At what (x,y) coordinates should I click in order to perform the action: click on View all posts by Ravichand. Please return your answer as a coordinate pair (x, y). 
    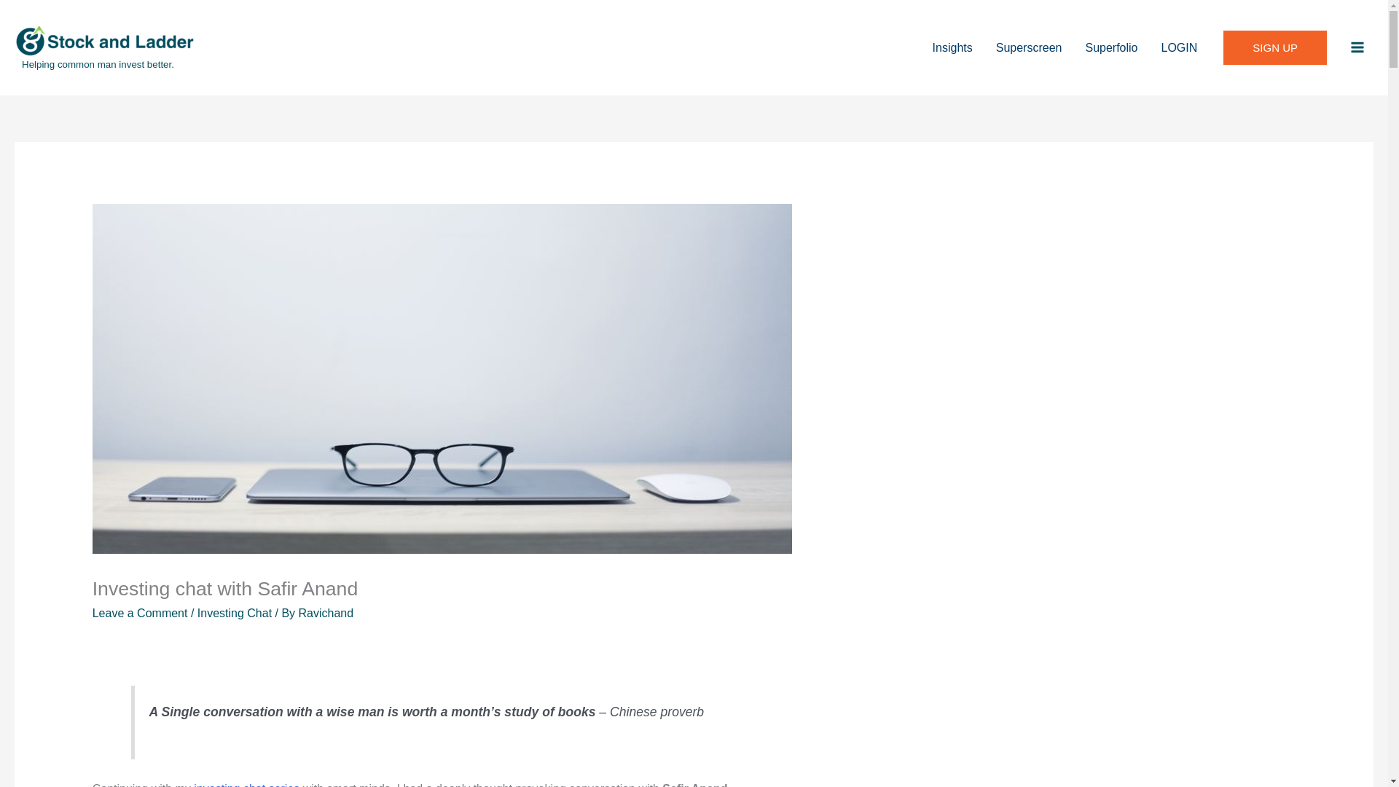
    Looking at the image, I should click on (326, 612).